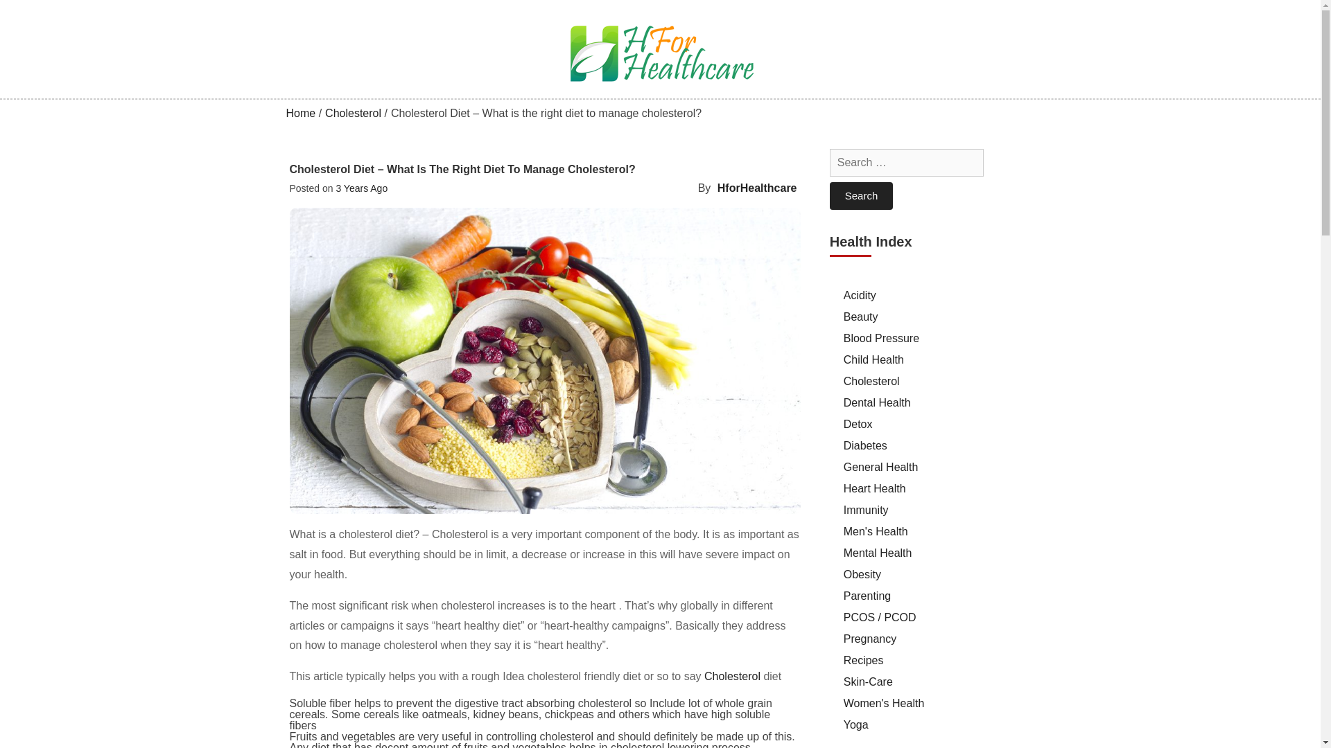  What do you see at coordinates (871, 381) in the screenshot?
I see `Cholesterol` at bounding box center [871, 381].